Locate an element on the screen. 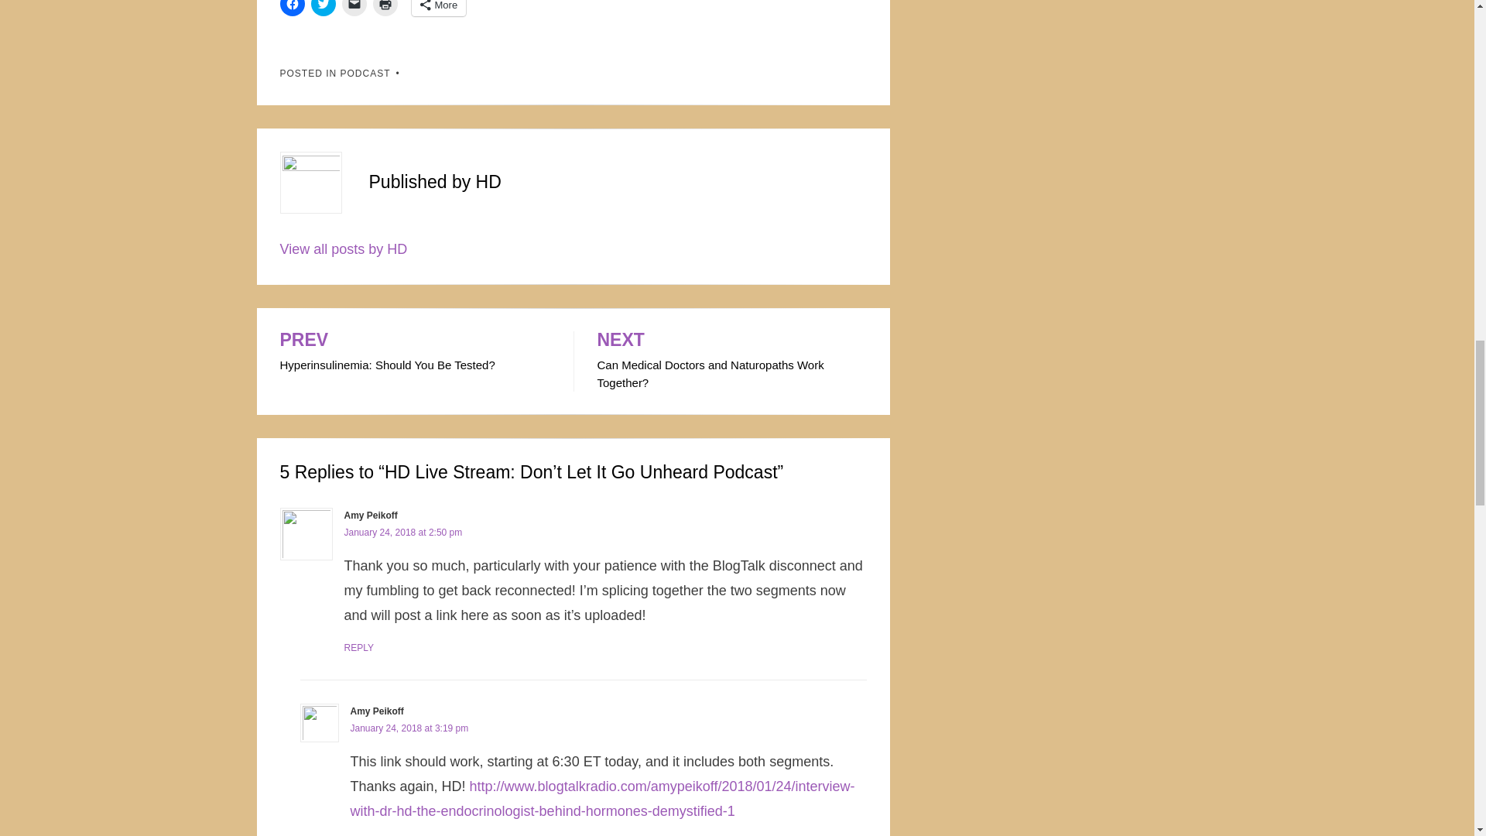  Click to print is located at coordinates (385, 8).